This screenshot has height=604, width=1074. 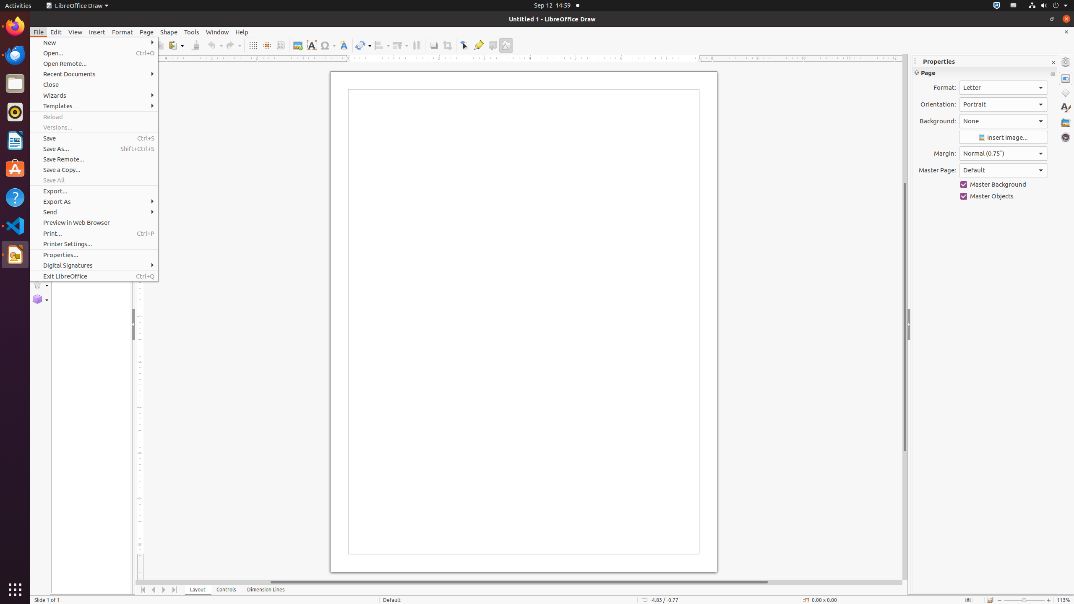 I want to click on Transformations, so click(x=363, y=45).